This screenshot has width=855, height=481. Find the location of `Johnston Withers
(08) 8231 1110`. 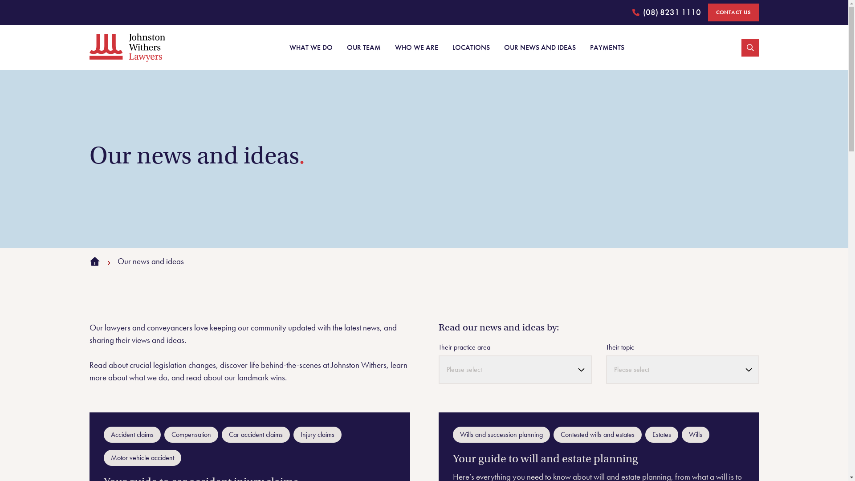

Johnston Withers
(08) 8231 1110 is located at coordinates (667, 12).